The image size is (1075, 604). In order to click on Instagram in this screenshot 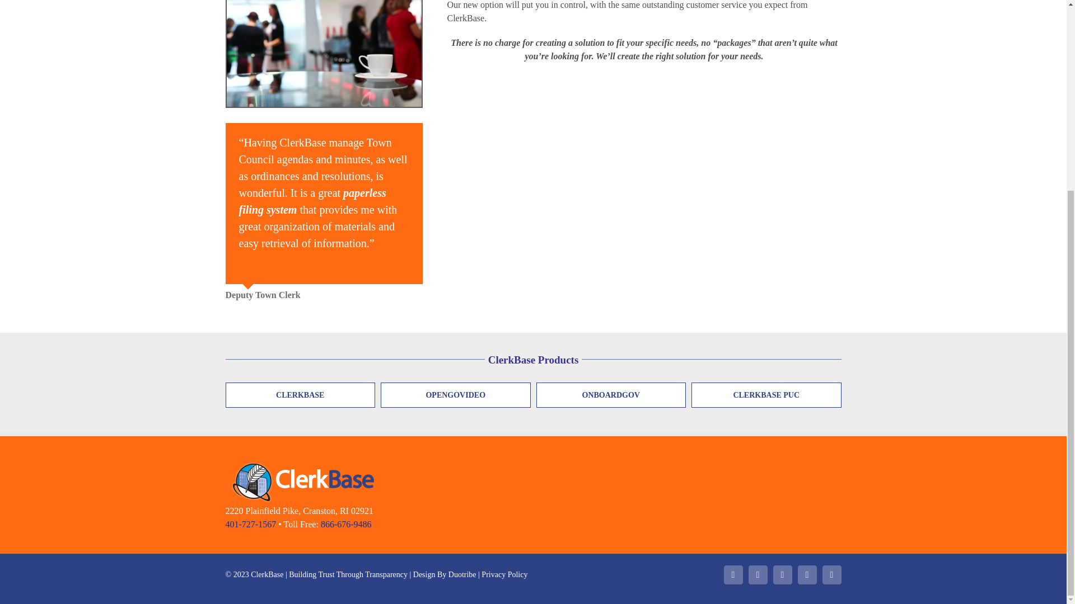, I will do `click(806, 575)`.